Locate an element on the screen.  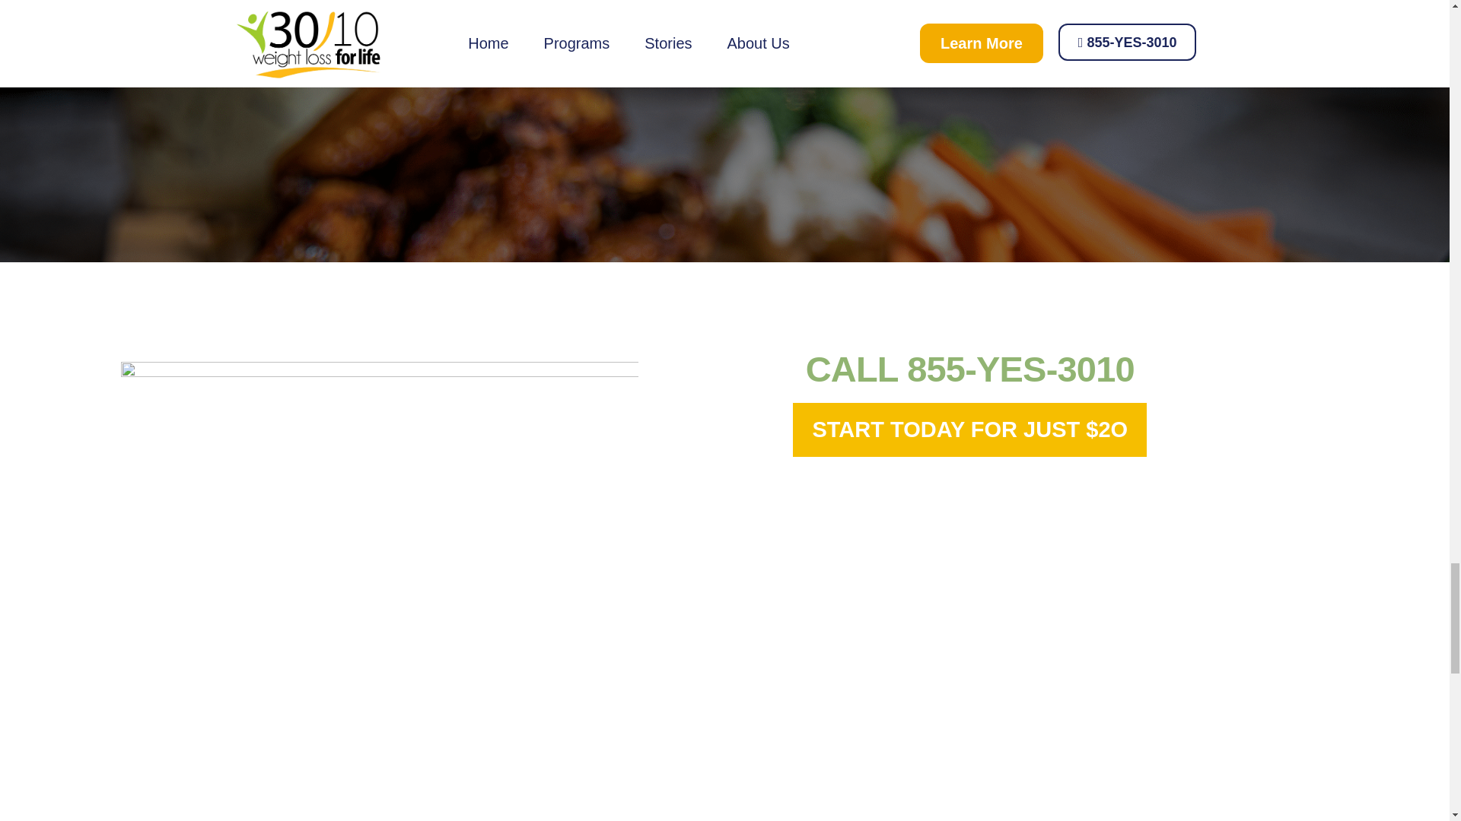
CALL 855-YES-3010 is located at coordinates (970, 369).